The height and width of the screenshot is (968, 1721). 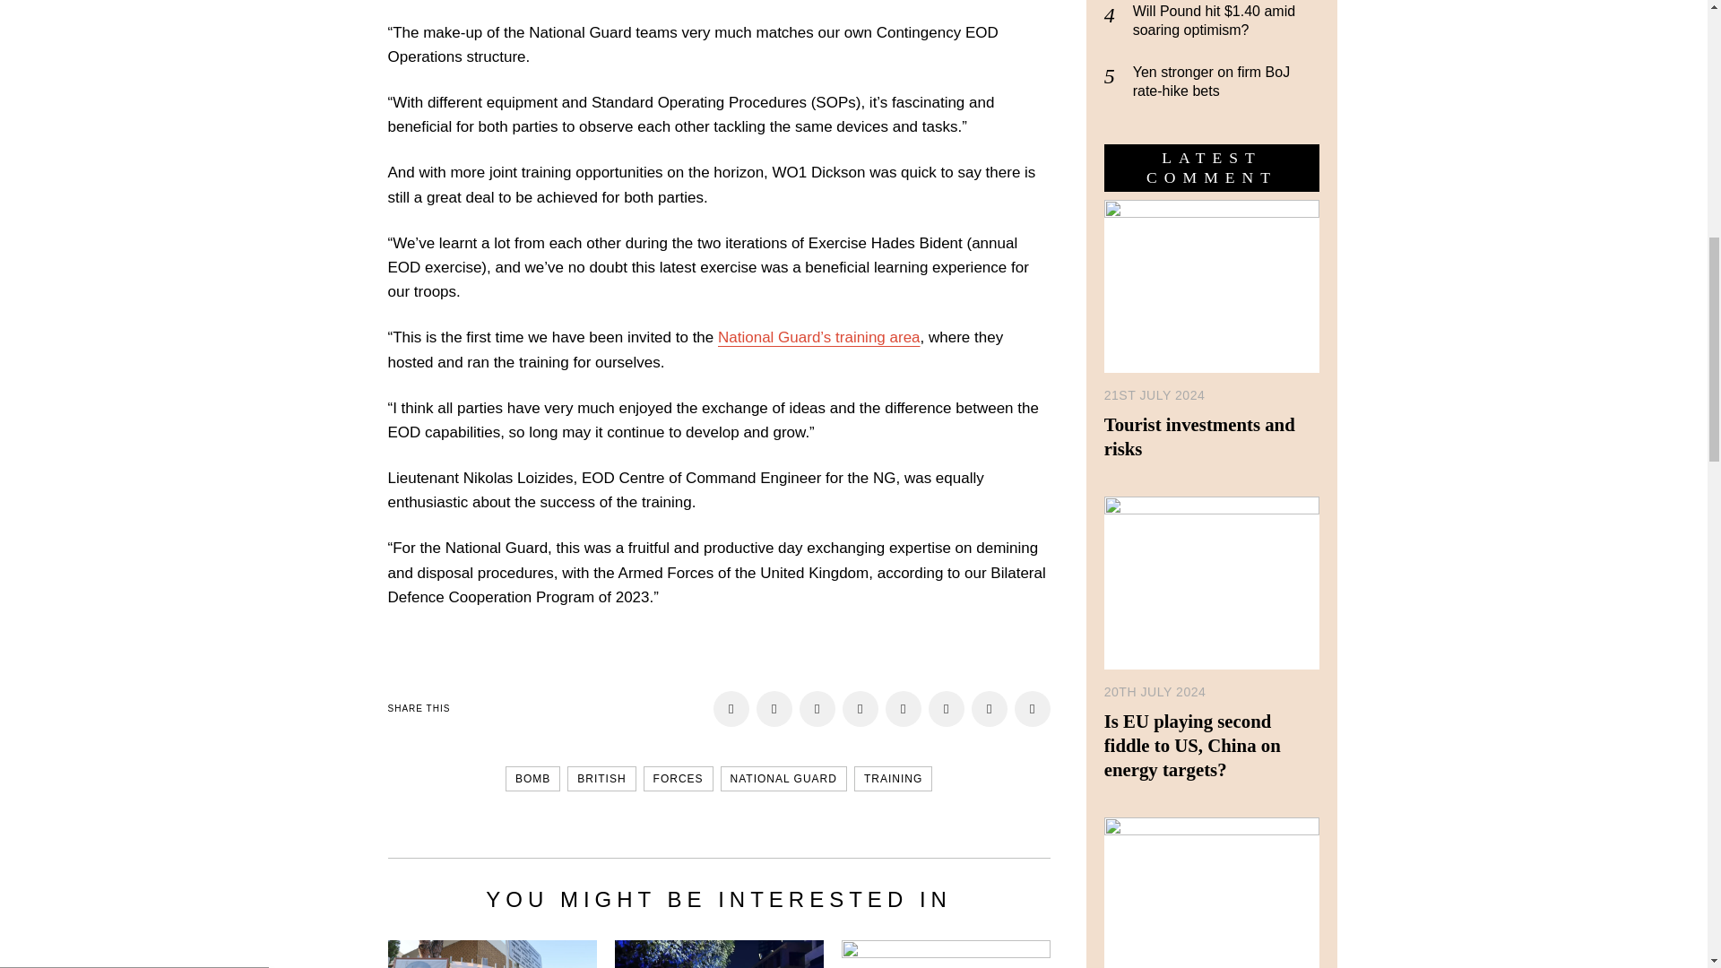 I want to click on Whatsapp, so click(x=947, y=709).